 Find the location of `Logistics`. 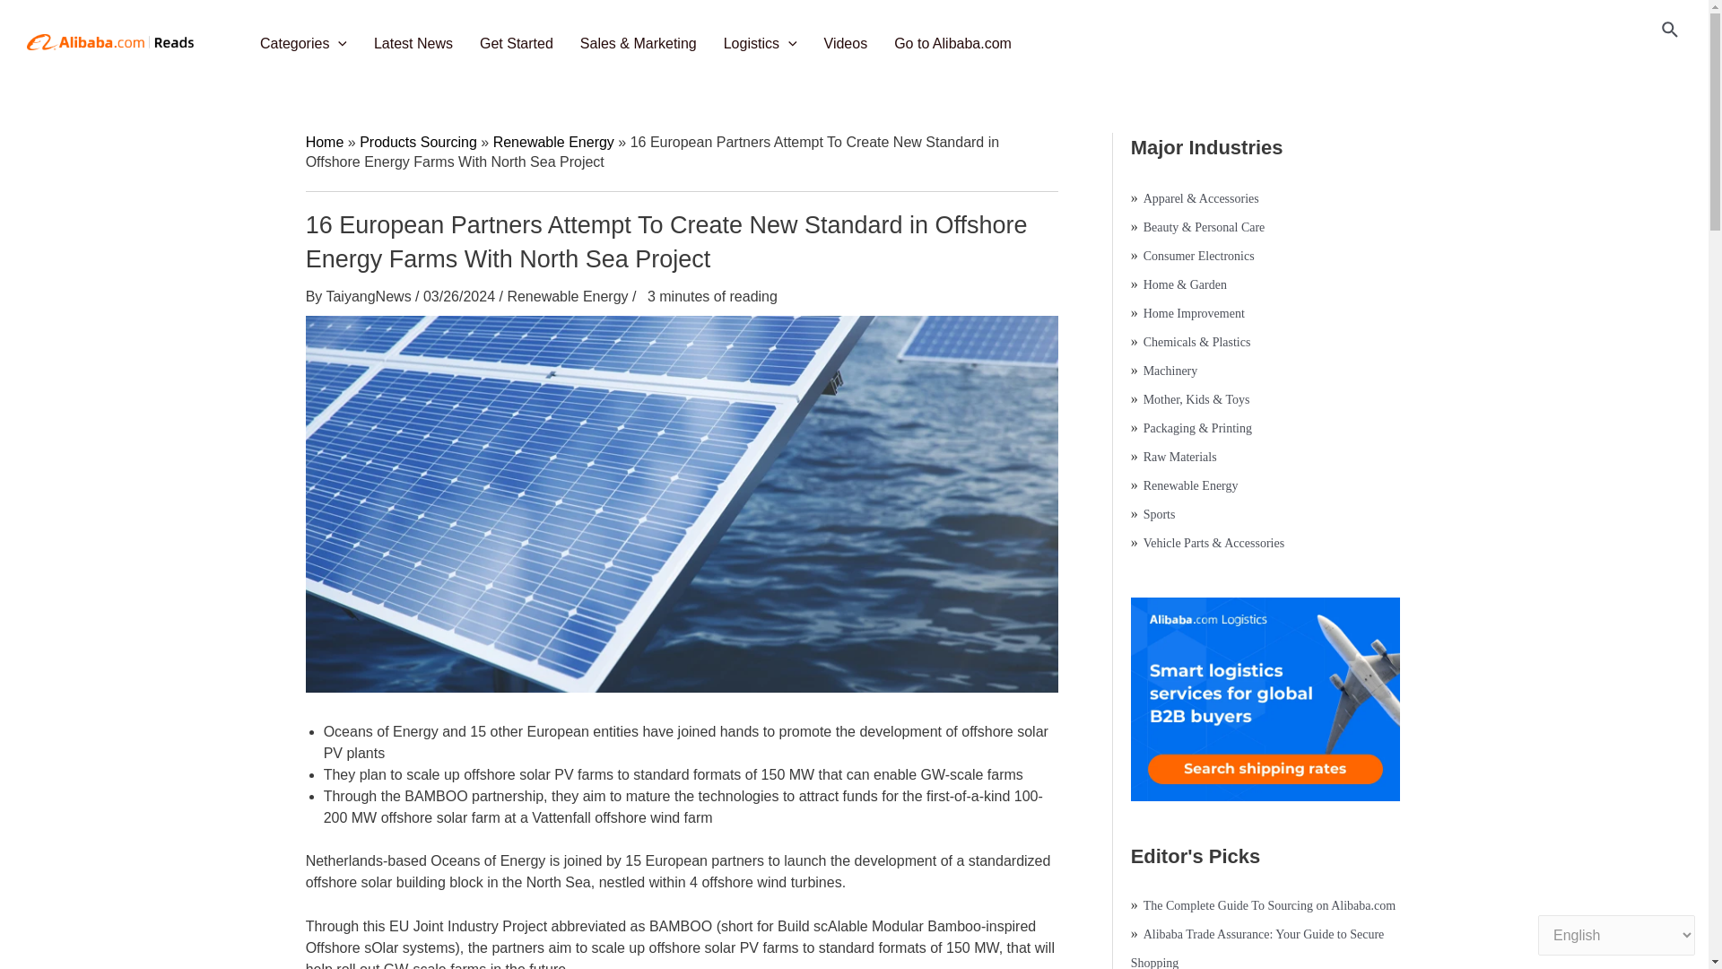

Logistics is located at coordinates (764, 38).